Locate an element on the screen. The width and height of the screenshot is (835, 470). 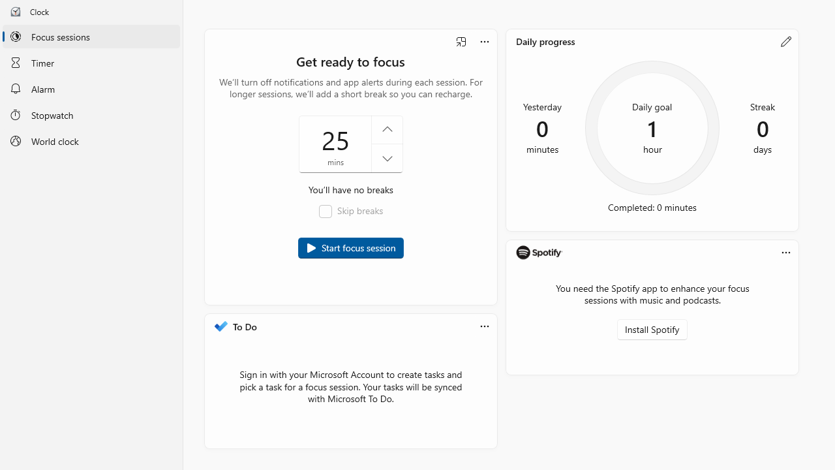
AutomationID: FullNumberBox is located at coordinates (351, 144).